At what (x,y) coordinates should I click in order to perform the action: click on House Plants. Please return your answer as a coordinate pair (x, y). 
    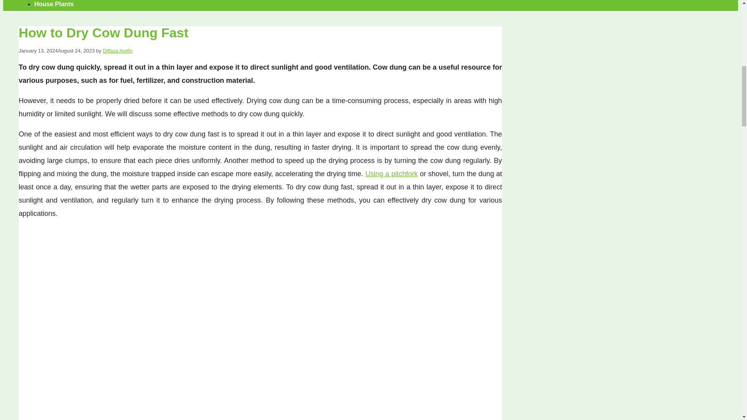
    Looking at the image, I should click on (54, 4).